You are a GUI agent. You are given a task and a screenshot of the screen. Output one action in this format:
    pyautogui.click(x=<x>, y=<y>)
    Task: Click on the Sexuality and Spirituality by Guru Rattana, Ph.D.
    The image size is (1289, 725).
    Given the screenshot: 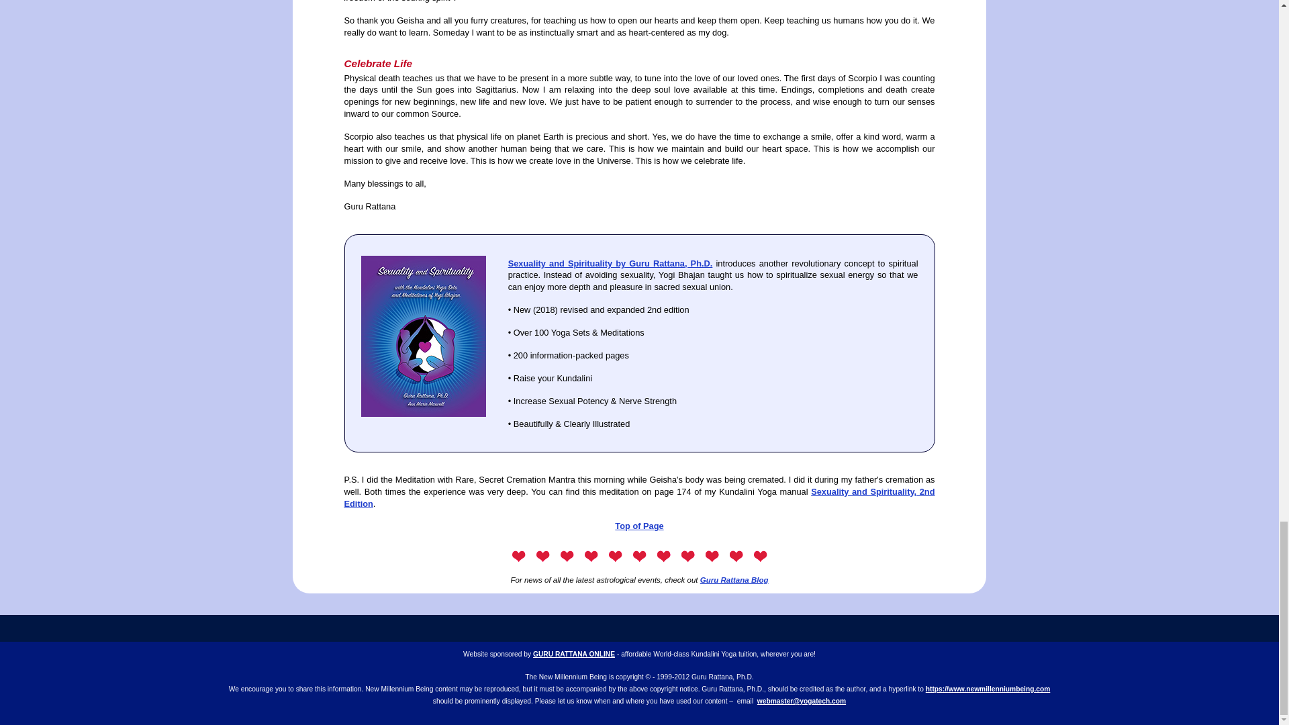 What is the action you would take?
    pyautogui.click(x=610, y=263)
    